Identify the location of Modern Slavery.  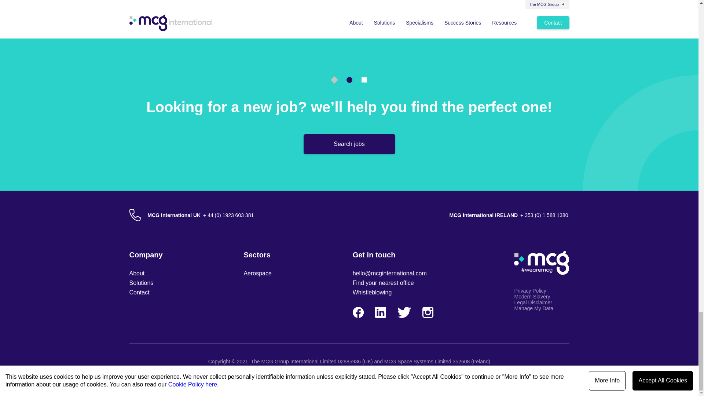
(541, 296).